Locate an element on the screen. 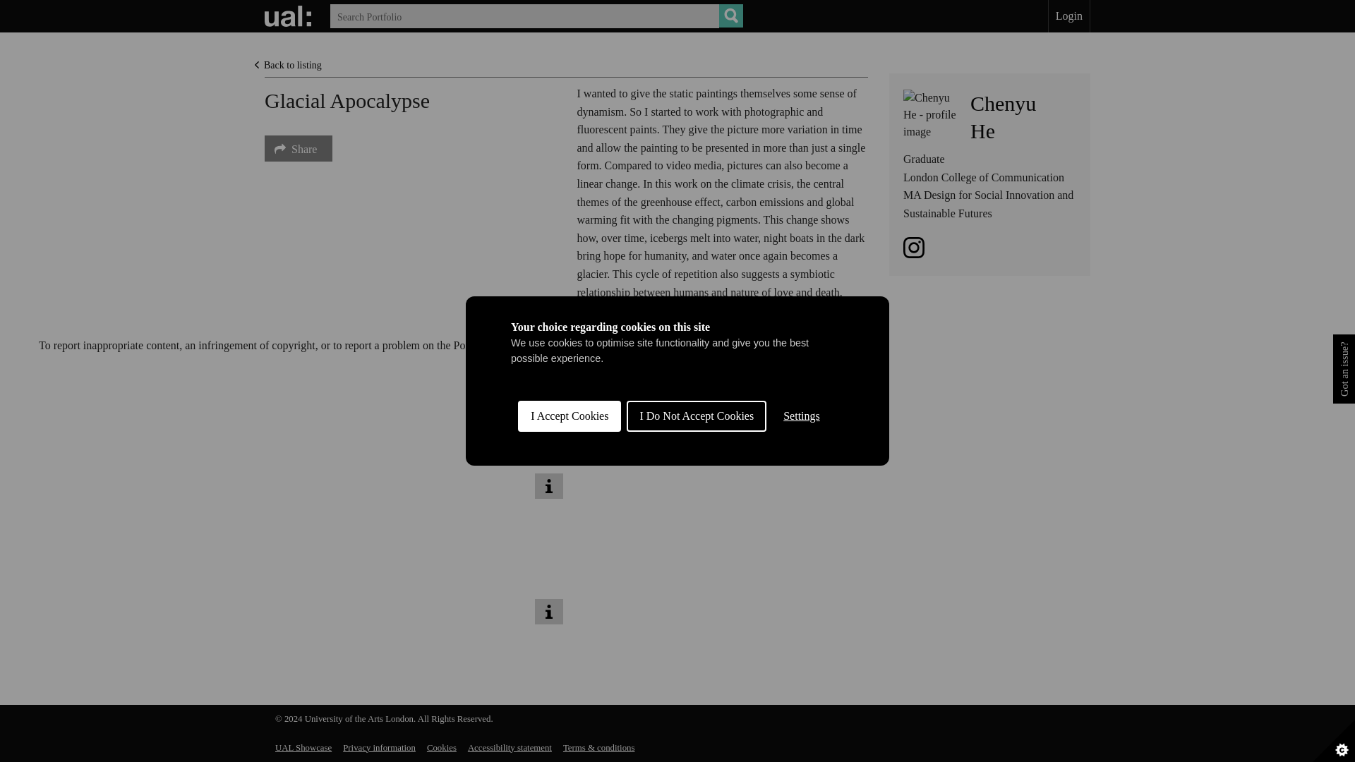  Search is located at coordinates (1003, 116).